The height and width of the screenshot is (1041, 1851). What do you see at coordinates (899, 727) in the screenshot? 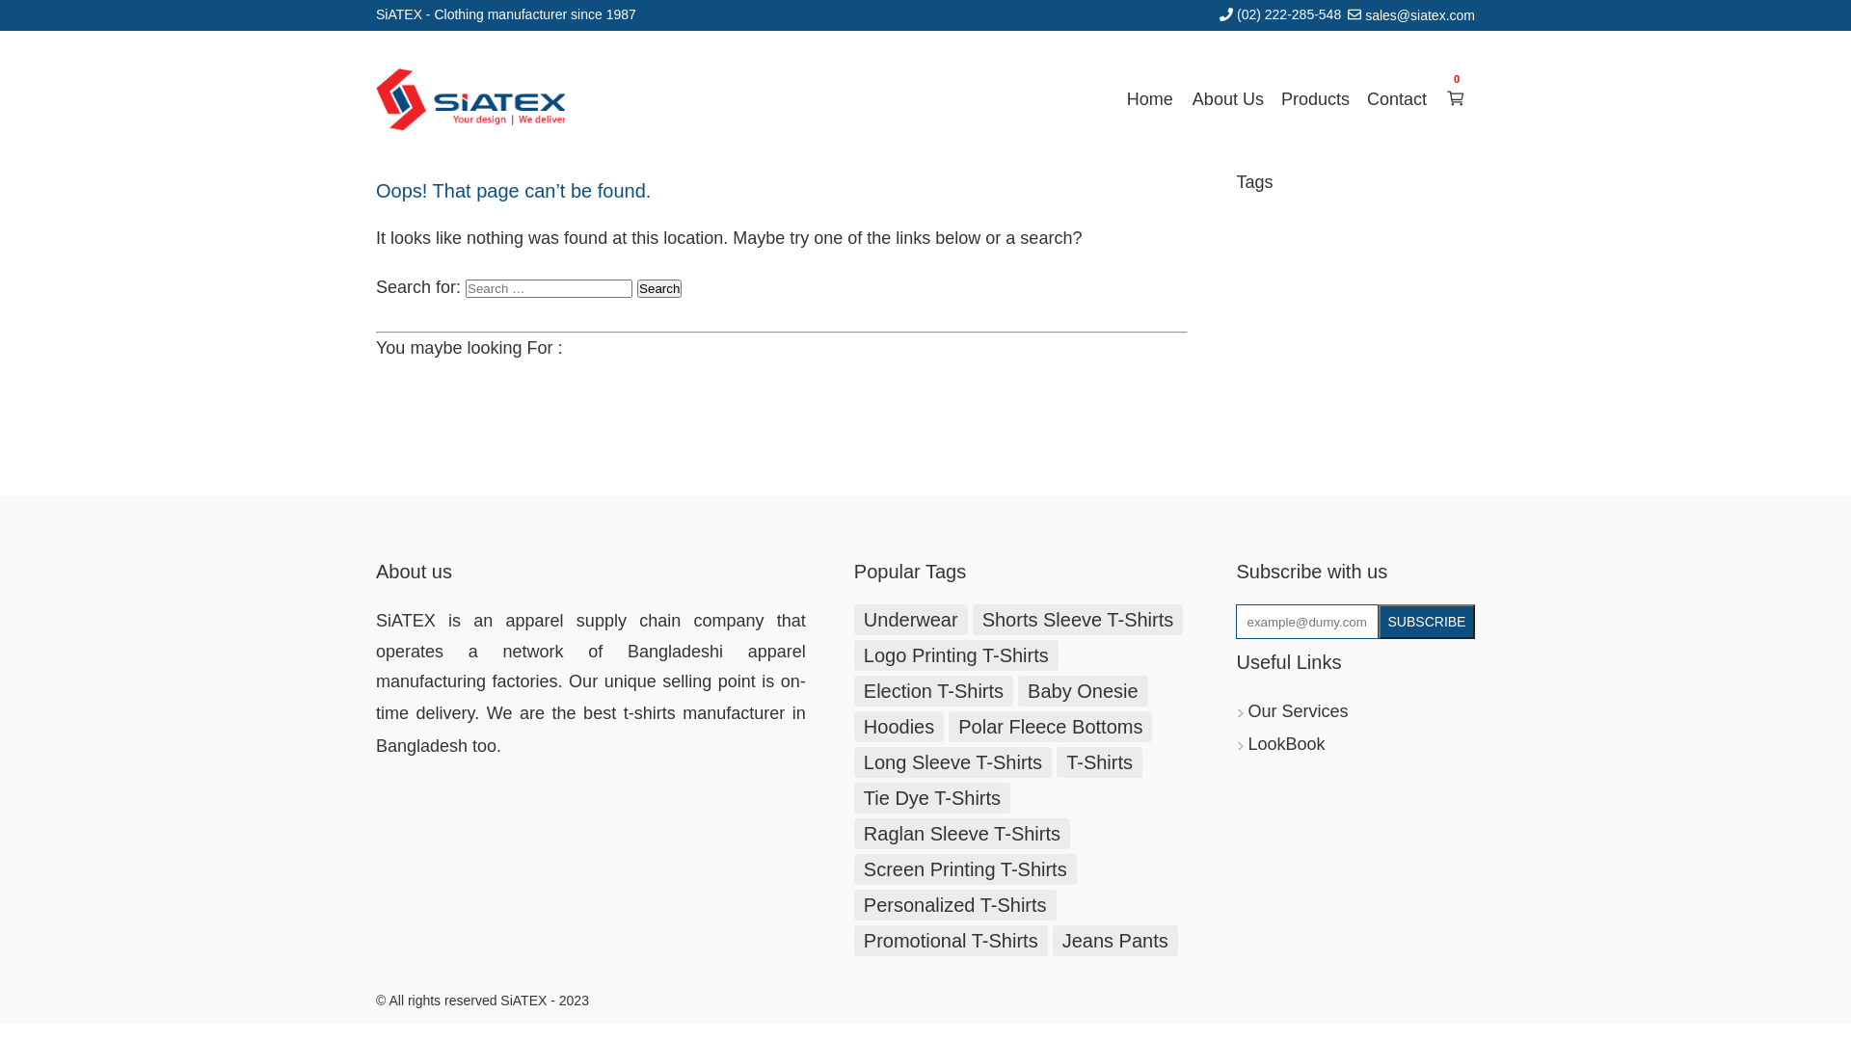
I see `Hoodies` at bounding box center [899, 727].